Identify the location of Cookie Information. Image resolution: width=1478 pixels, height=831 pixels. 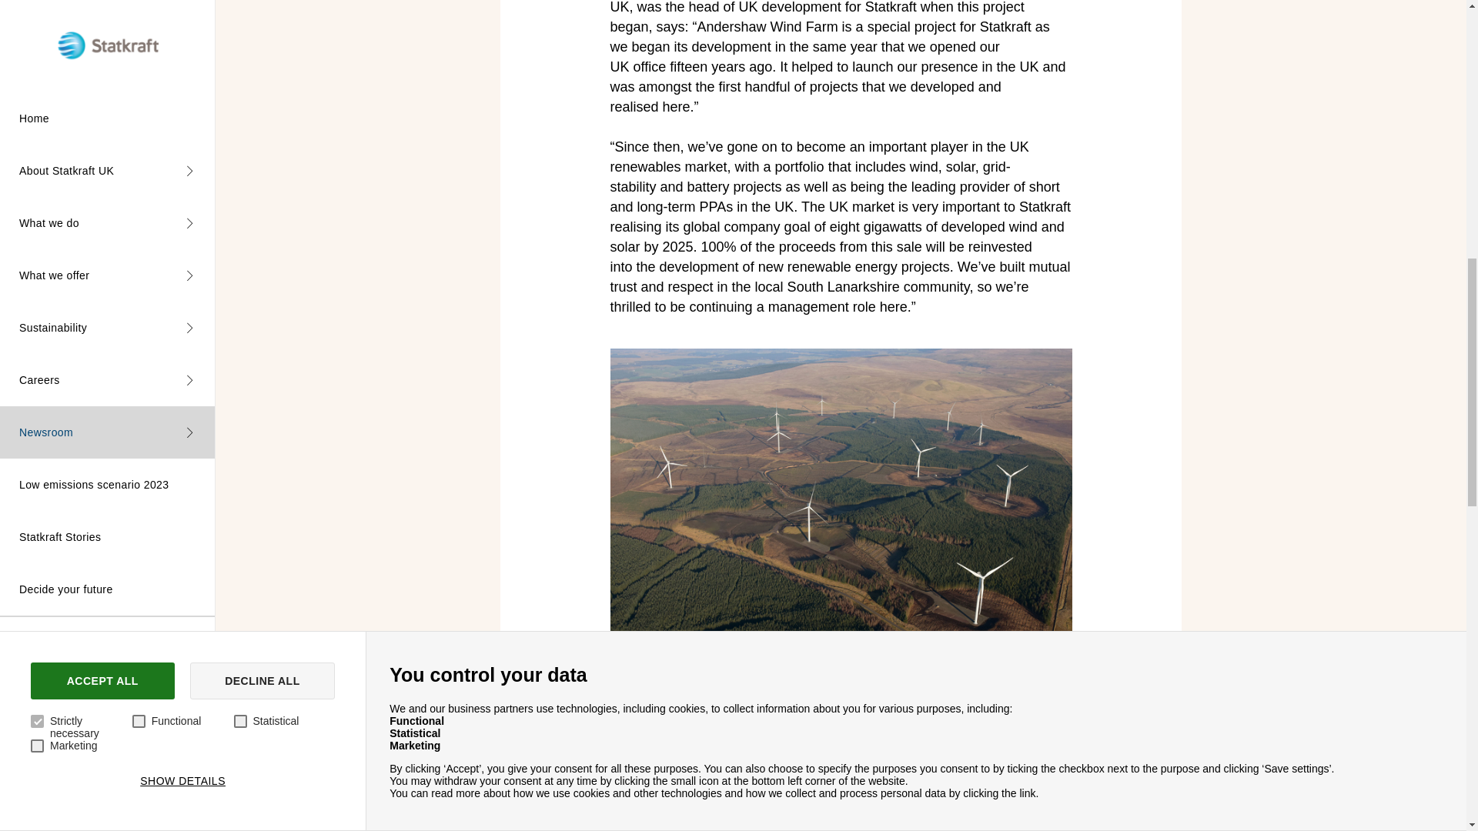
(470, 93).